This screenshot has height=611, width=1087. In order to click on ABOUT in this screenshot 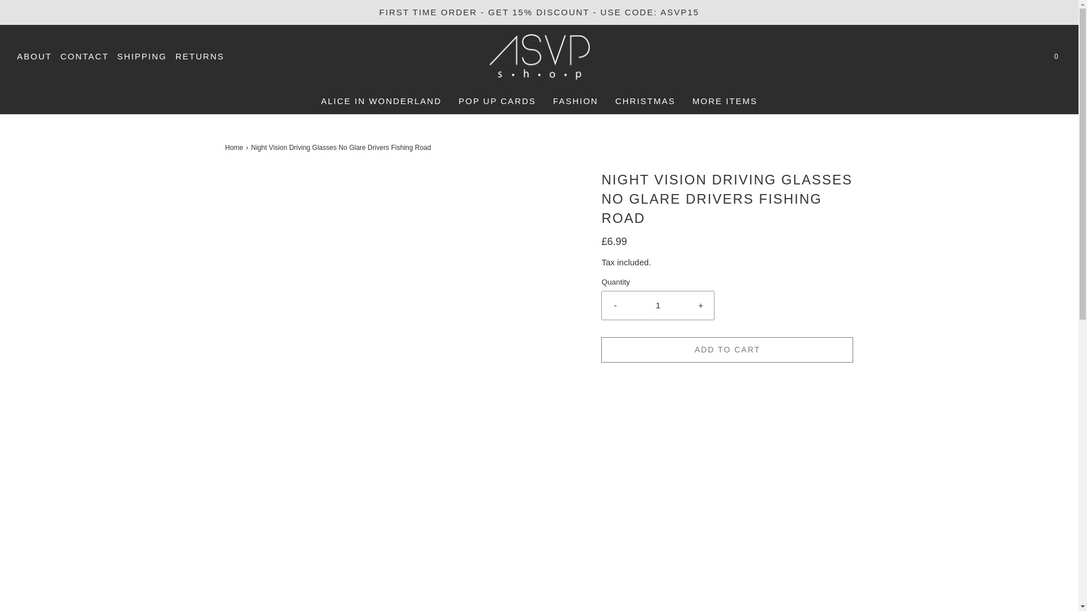, I will do `click(35, 57)`.